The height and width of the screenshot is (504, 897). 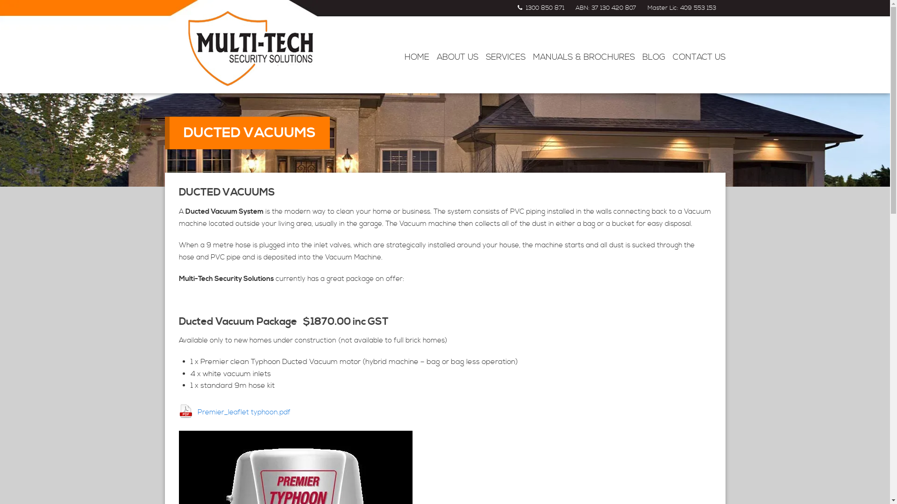 I want to click on Premier_leaflet typhoon.pdf, so click(x=235, y=412).